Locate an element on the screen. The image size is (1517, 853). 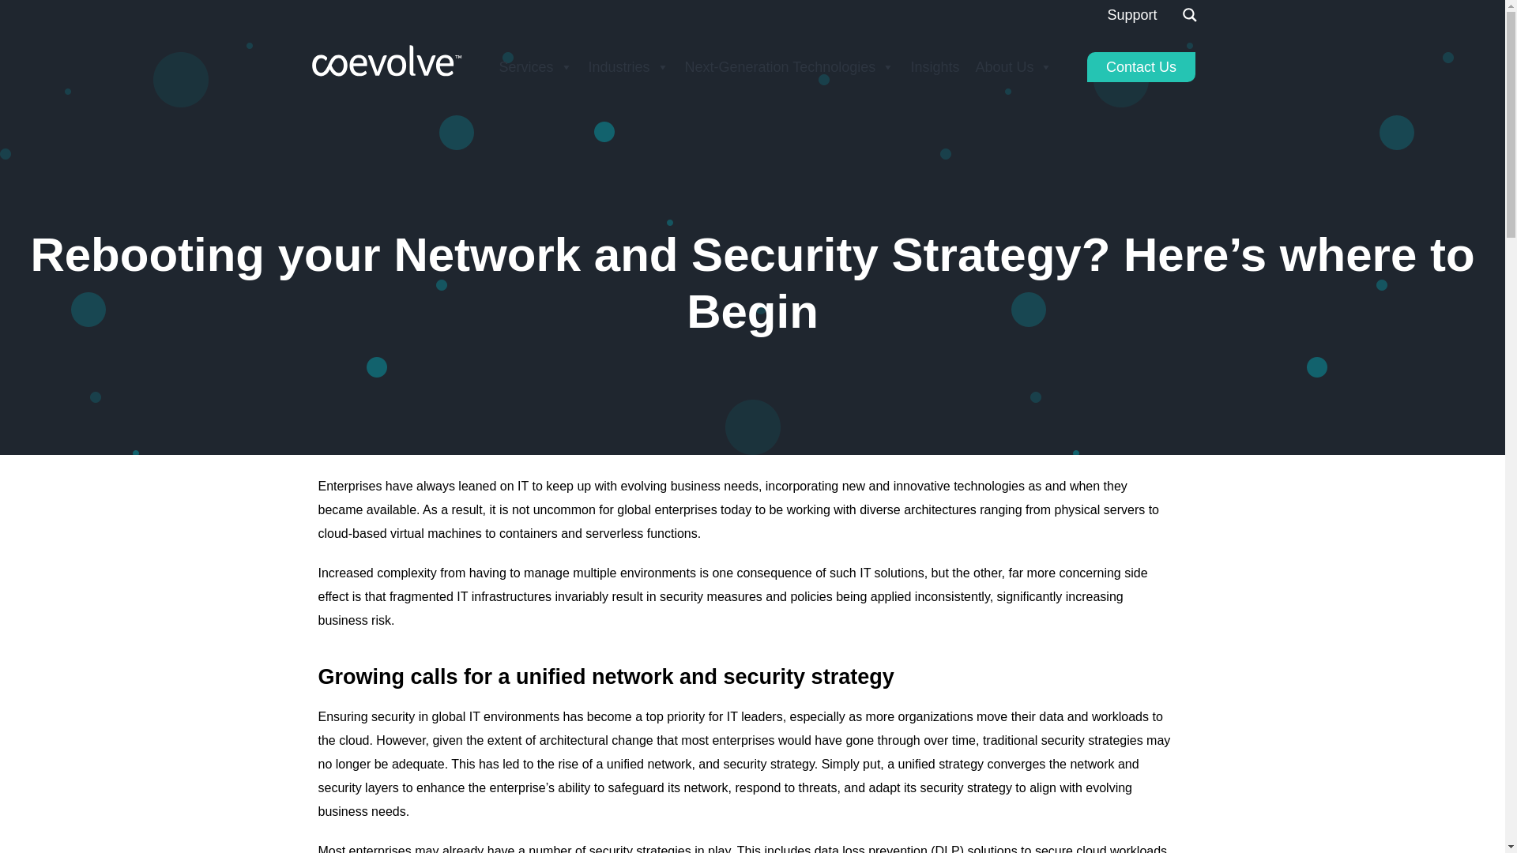
Next-Generation Technologies is located at coordinates (789, 66).